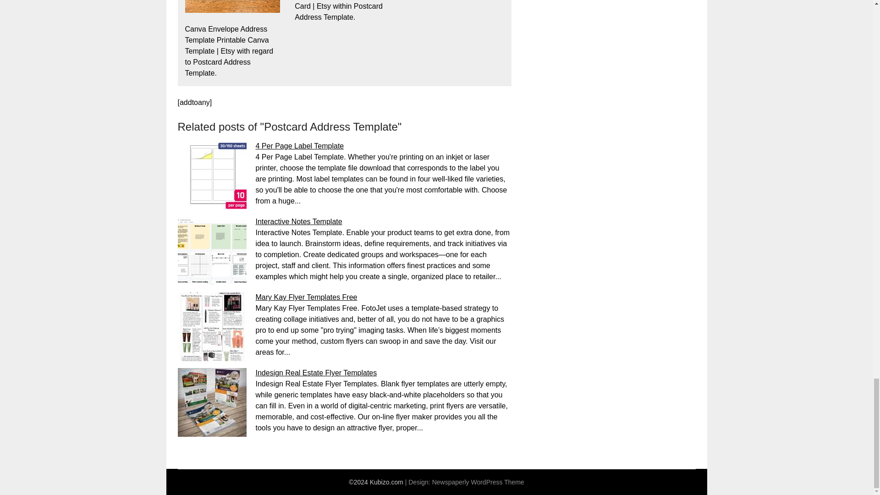 Image resolution: width=880 pixels, height=495 pixels. Describe the element at coordinates (300, 146) in the screenshot. I see `4 Per Page Label Template` at that location.